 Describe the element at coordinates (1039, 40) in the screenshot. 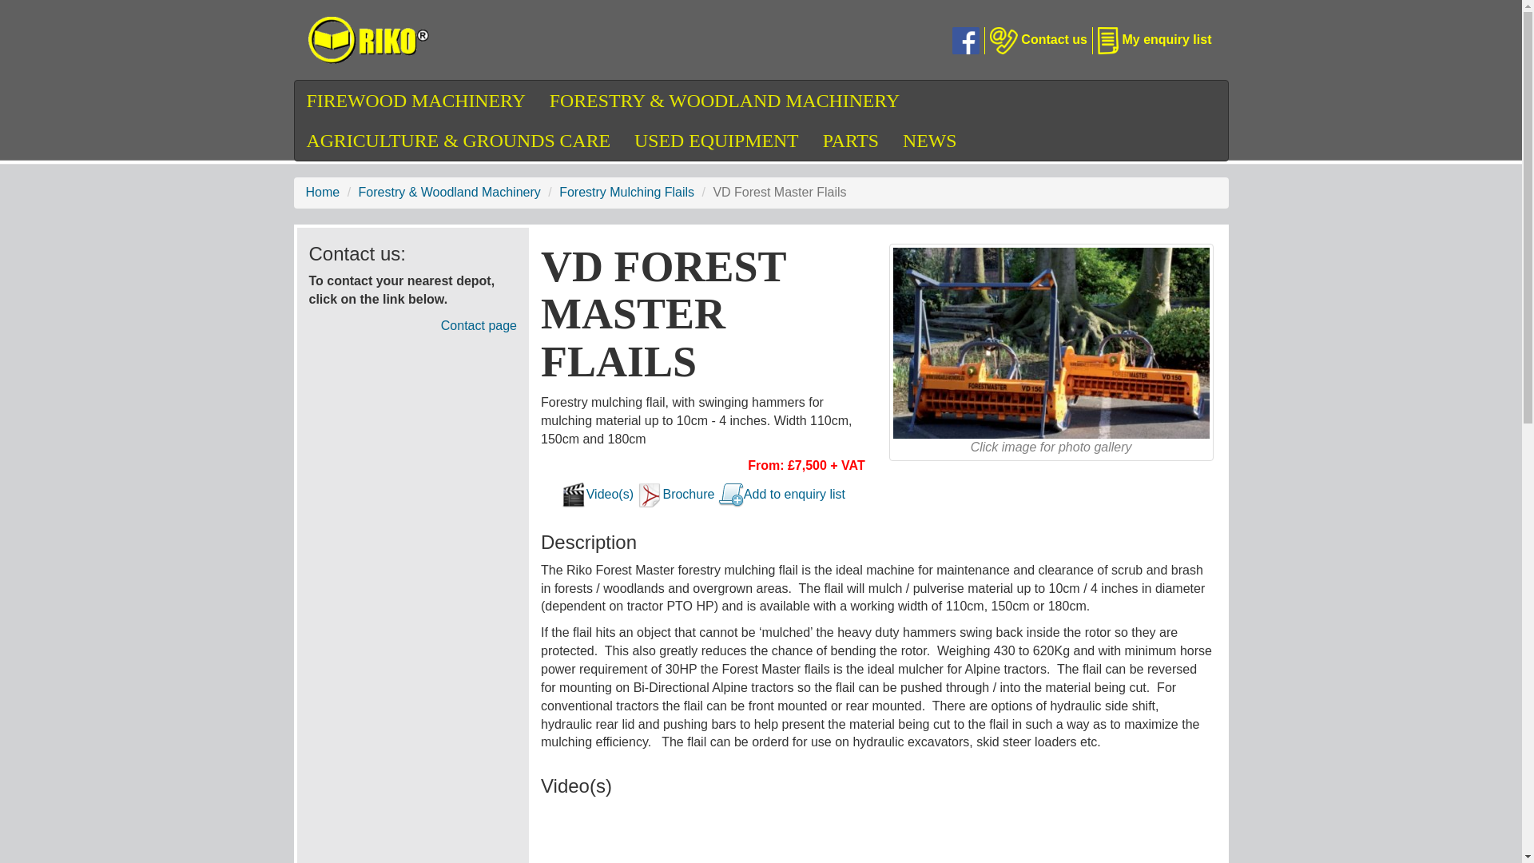

I see `Contact us` at that location.